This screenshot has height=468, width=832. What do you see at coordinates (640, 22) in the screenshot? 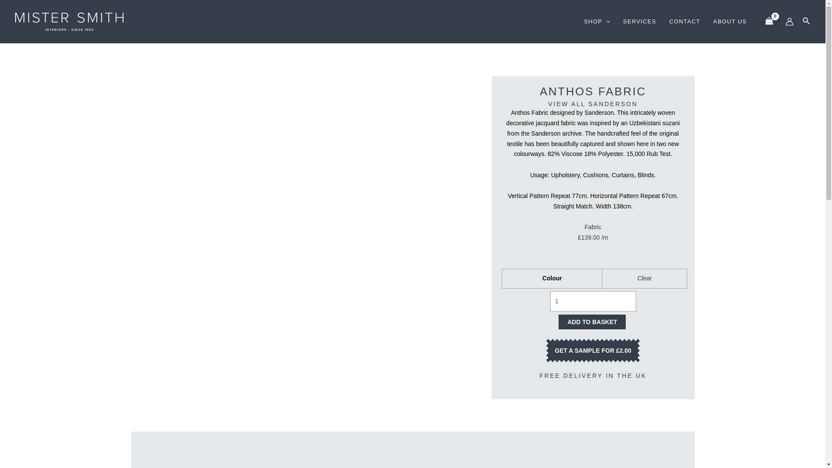
I see `SERVICES` at bounding box center [640, 22].